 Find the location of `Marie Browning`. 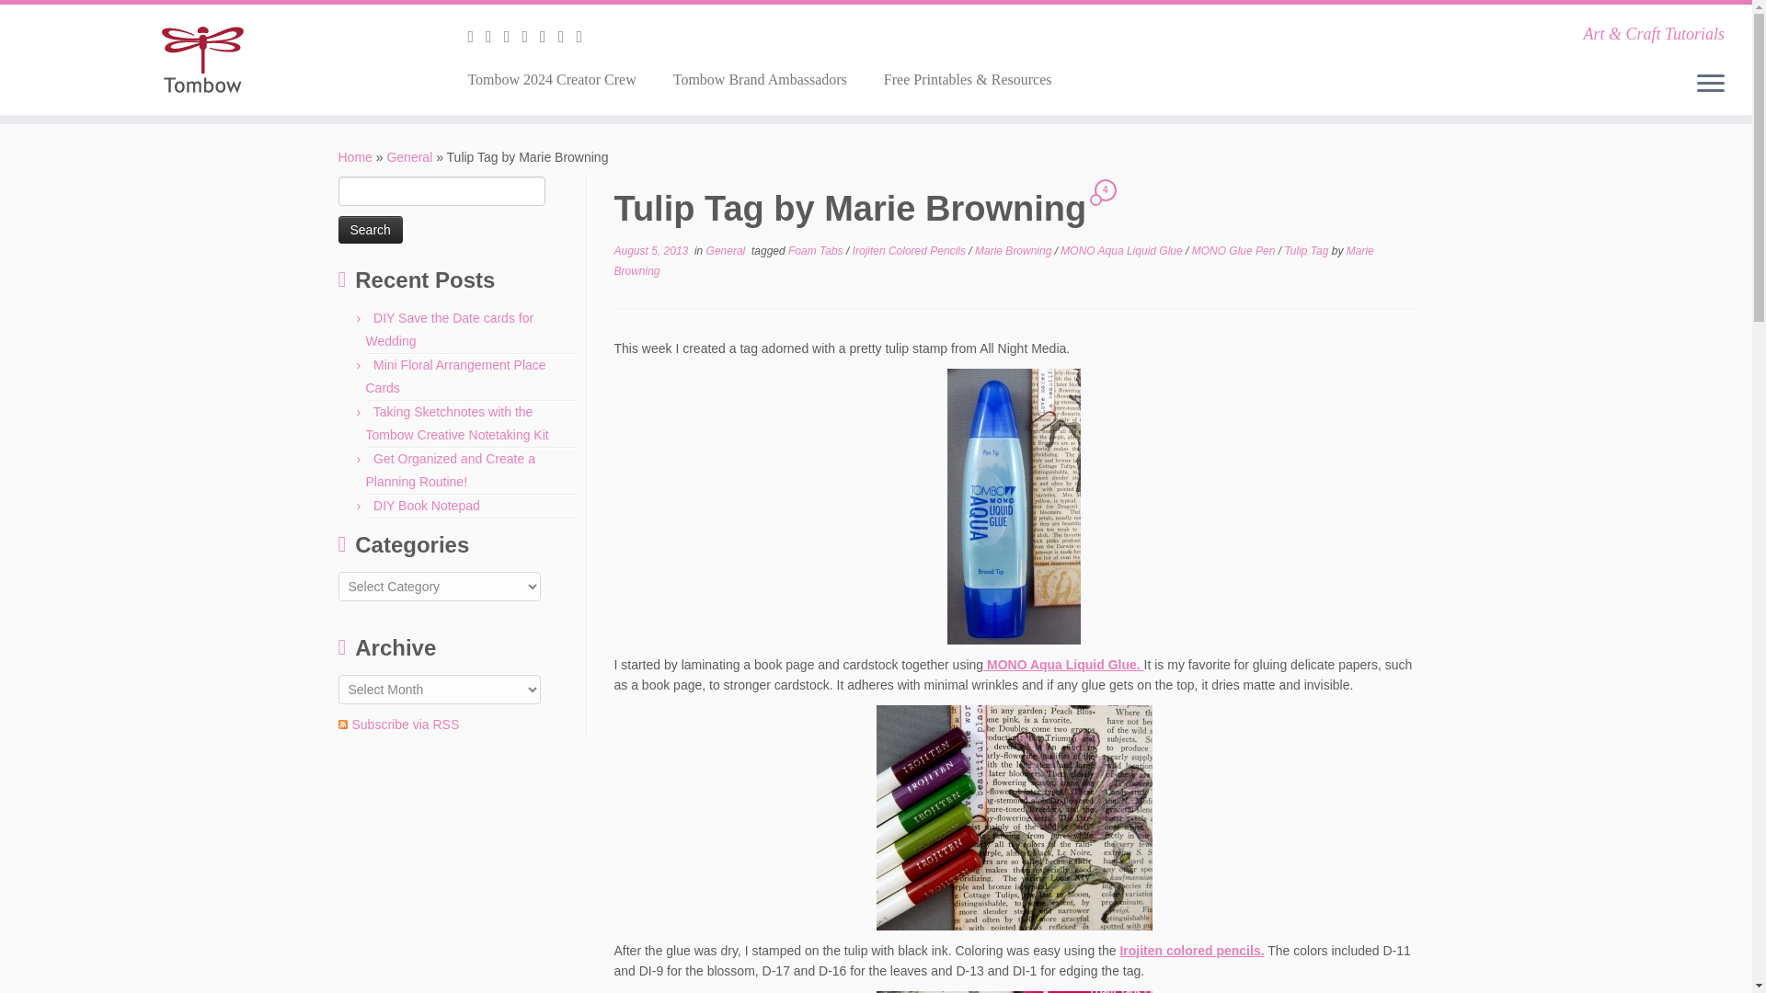

Marie Browning is located at coordinates (993, 261).